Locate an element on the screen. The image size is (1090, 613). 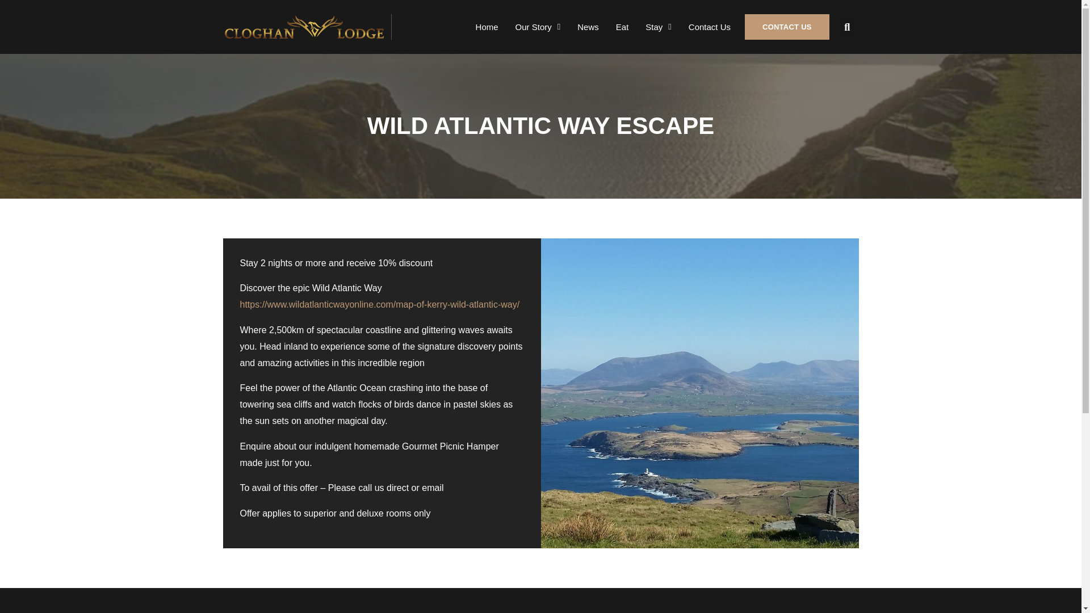
Home is located at coordinates (487, 27).